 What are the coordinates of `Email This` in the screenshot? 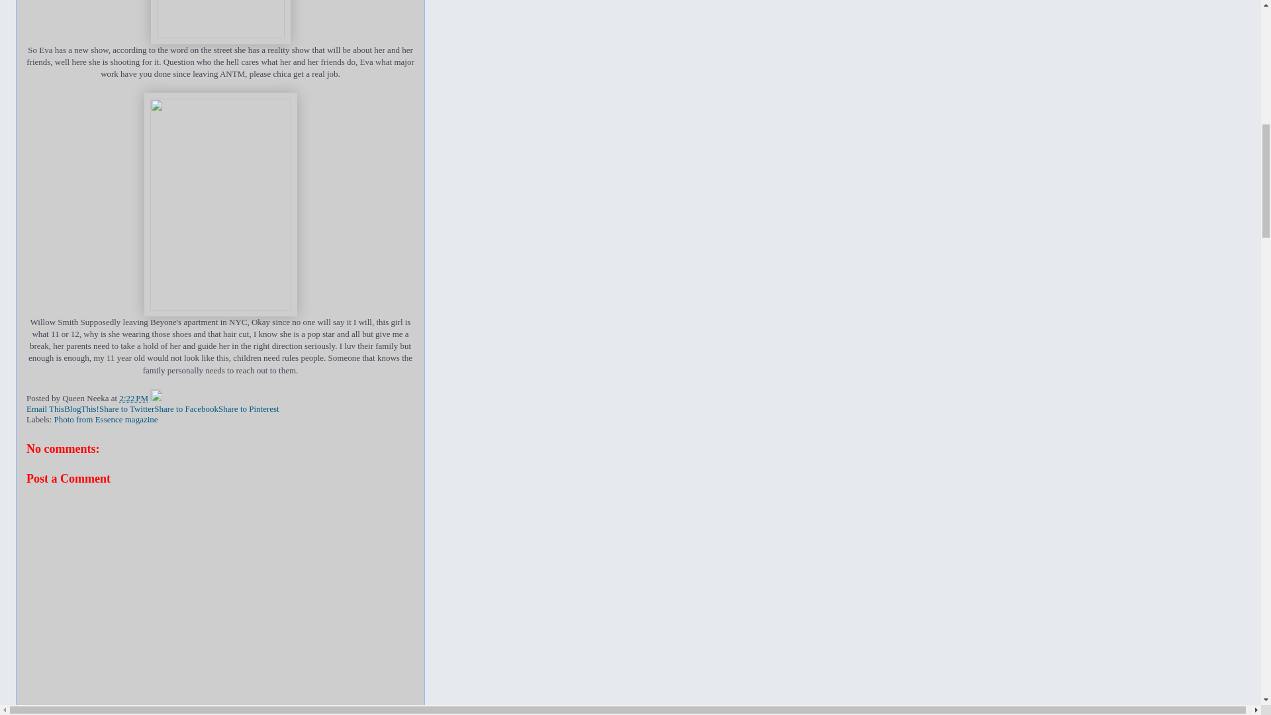 It's located at (45, 409).